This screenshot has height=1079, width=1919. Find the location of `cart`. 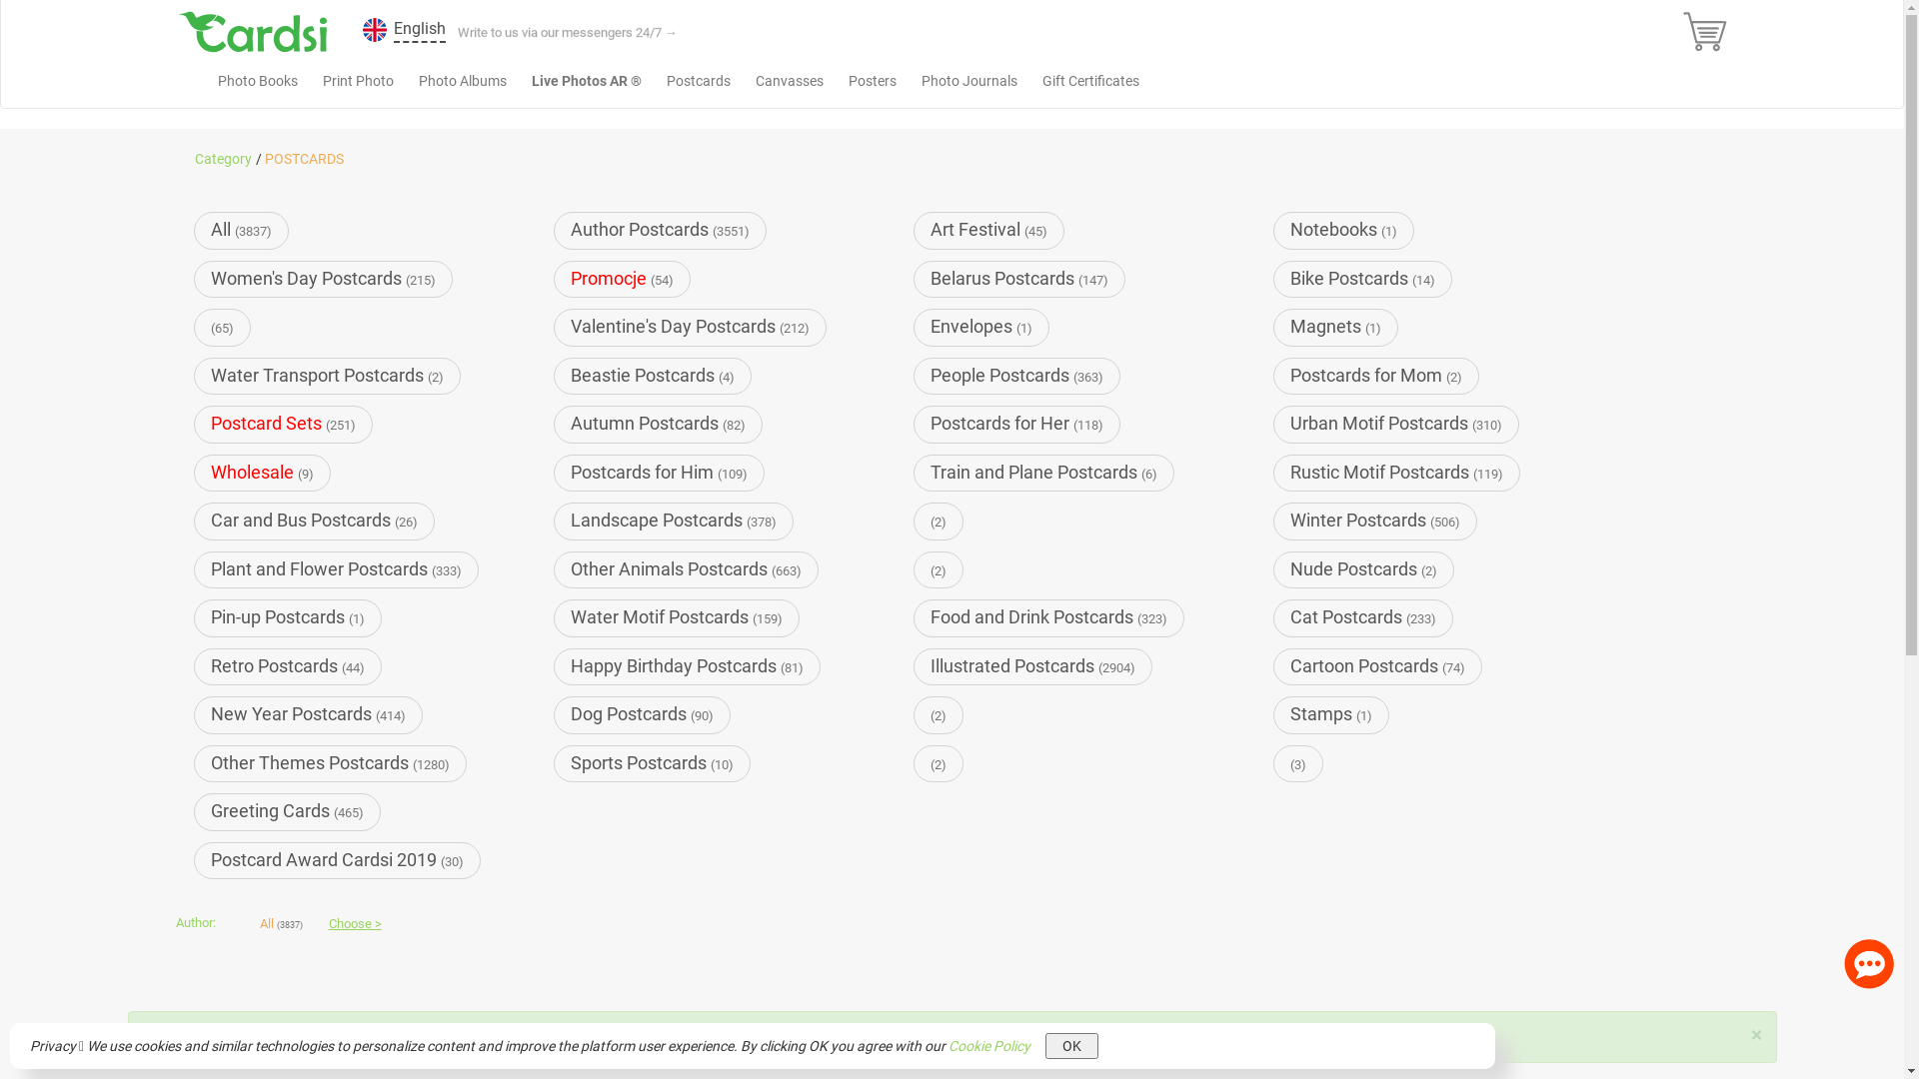

cart is located at coordinates (430, 1037).